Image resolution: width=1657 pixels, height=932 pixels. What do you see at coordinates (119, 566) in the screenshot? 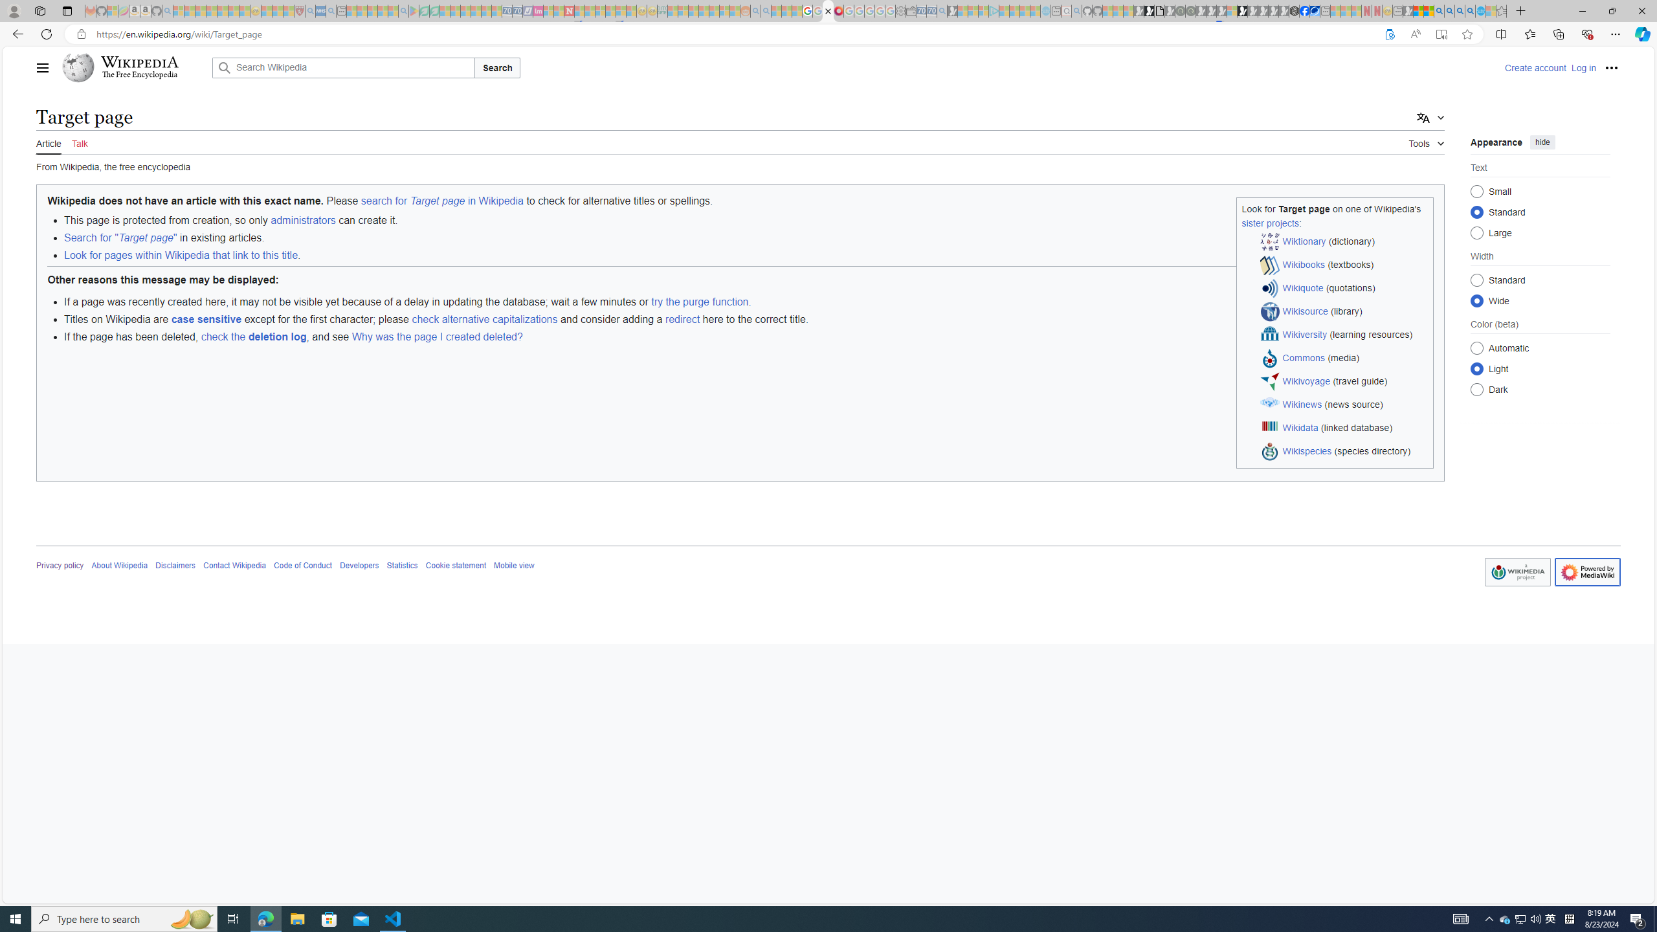
I see `About Wikipedia` at bounding box center [119, 566].